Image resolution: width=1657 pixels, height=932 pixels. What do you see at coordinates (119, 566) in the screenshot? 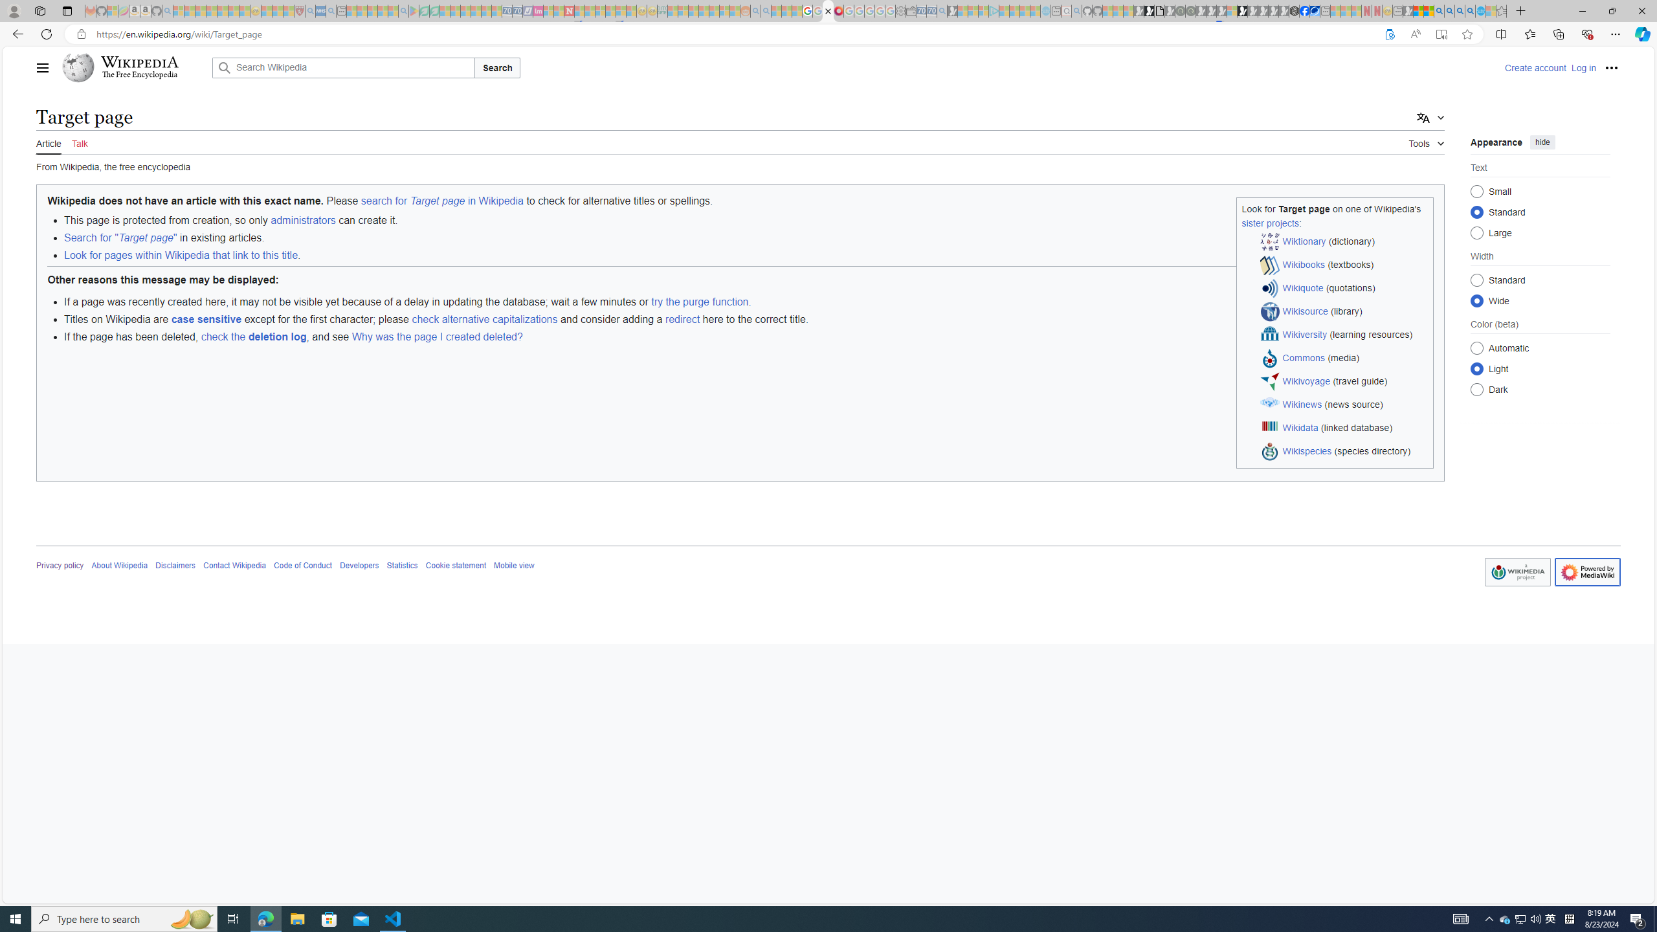
I see `About Wikipedia` at bounding box center [119, 566].